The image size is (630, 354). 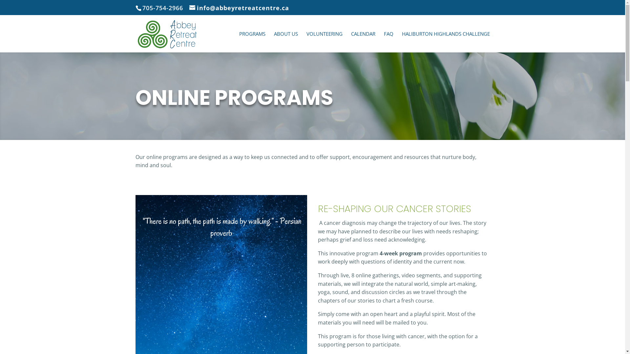 I want to click on ABOUT US, so click(x=285, y=42).